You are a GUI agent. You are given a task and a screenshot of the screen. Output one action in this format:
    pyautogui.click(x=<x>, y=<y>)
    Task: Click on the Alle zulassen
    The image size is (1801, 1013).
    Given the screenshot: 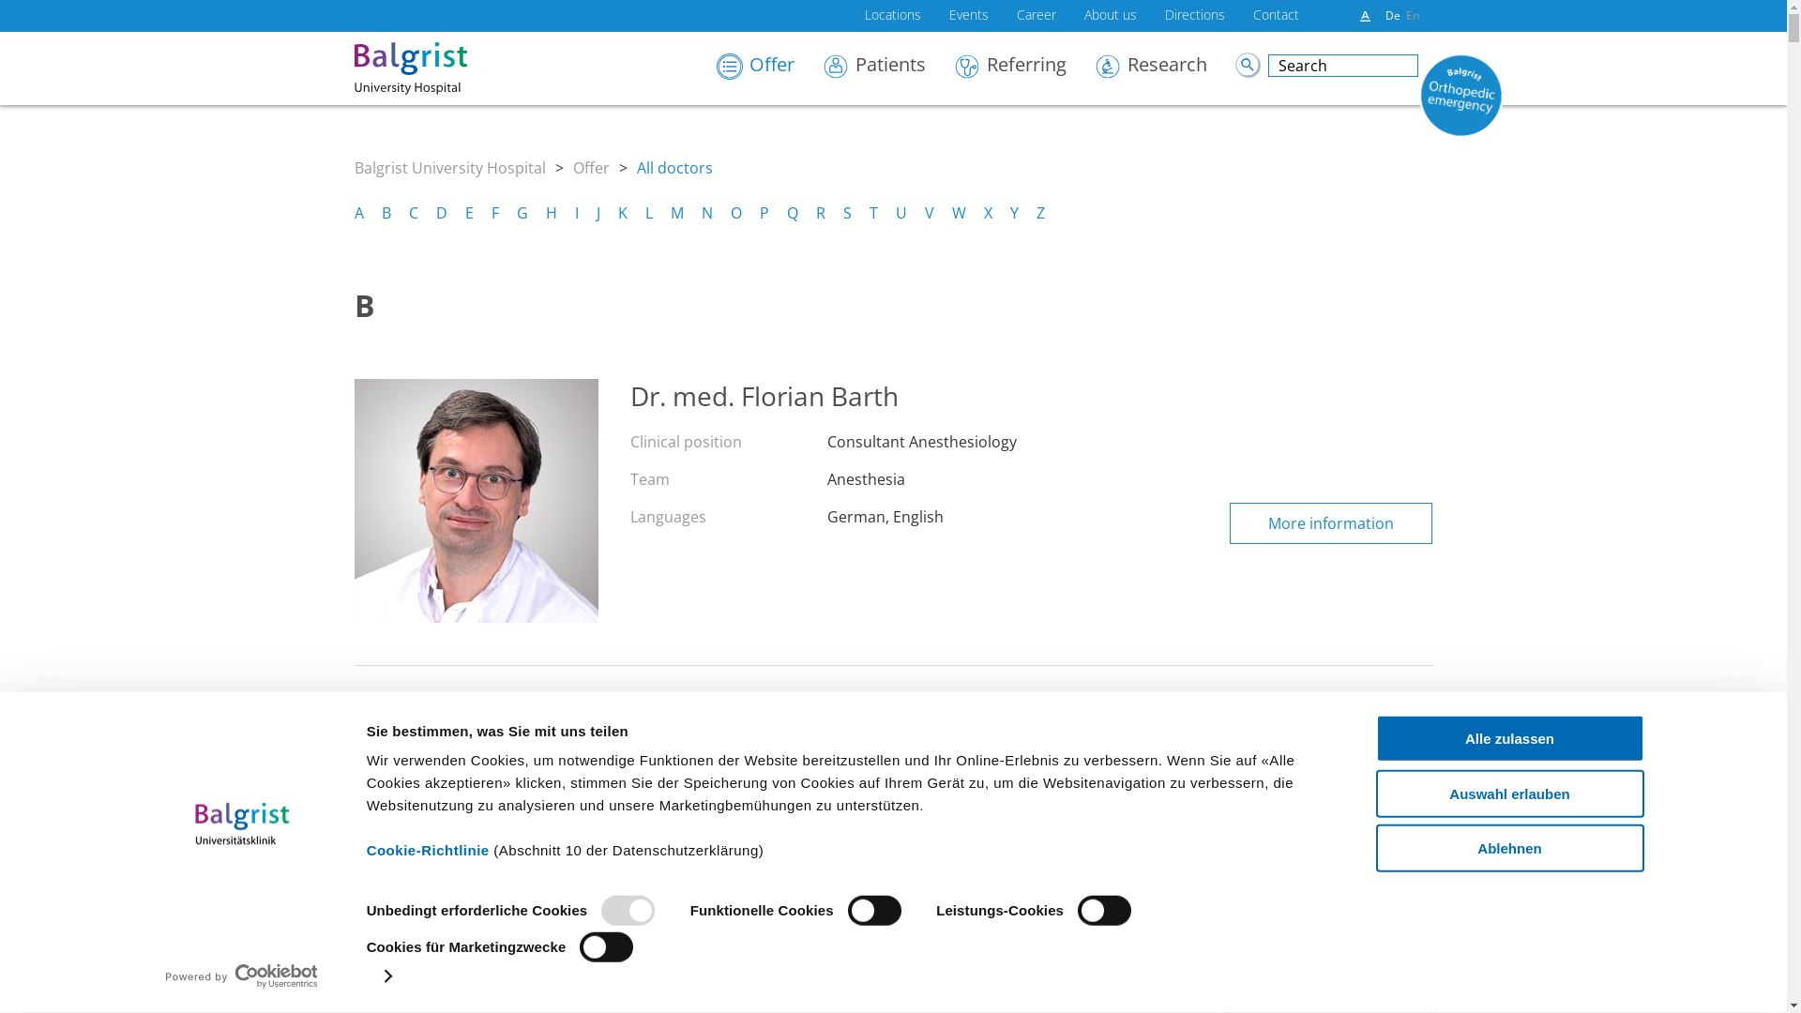 What is the action you would take?
    pyautogui.click(x=1509, y=739)
    